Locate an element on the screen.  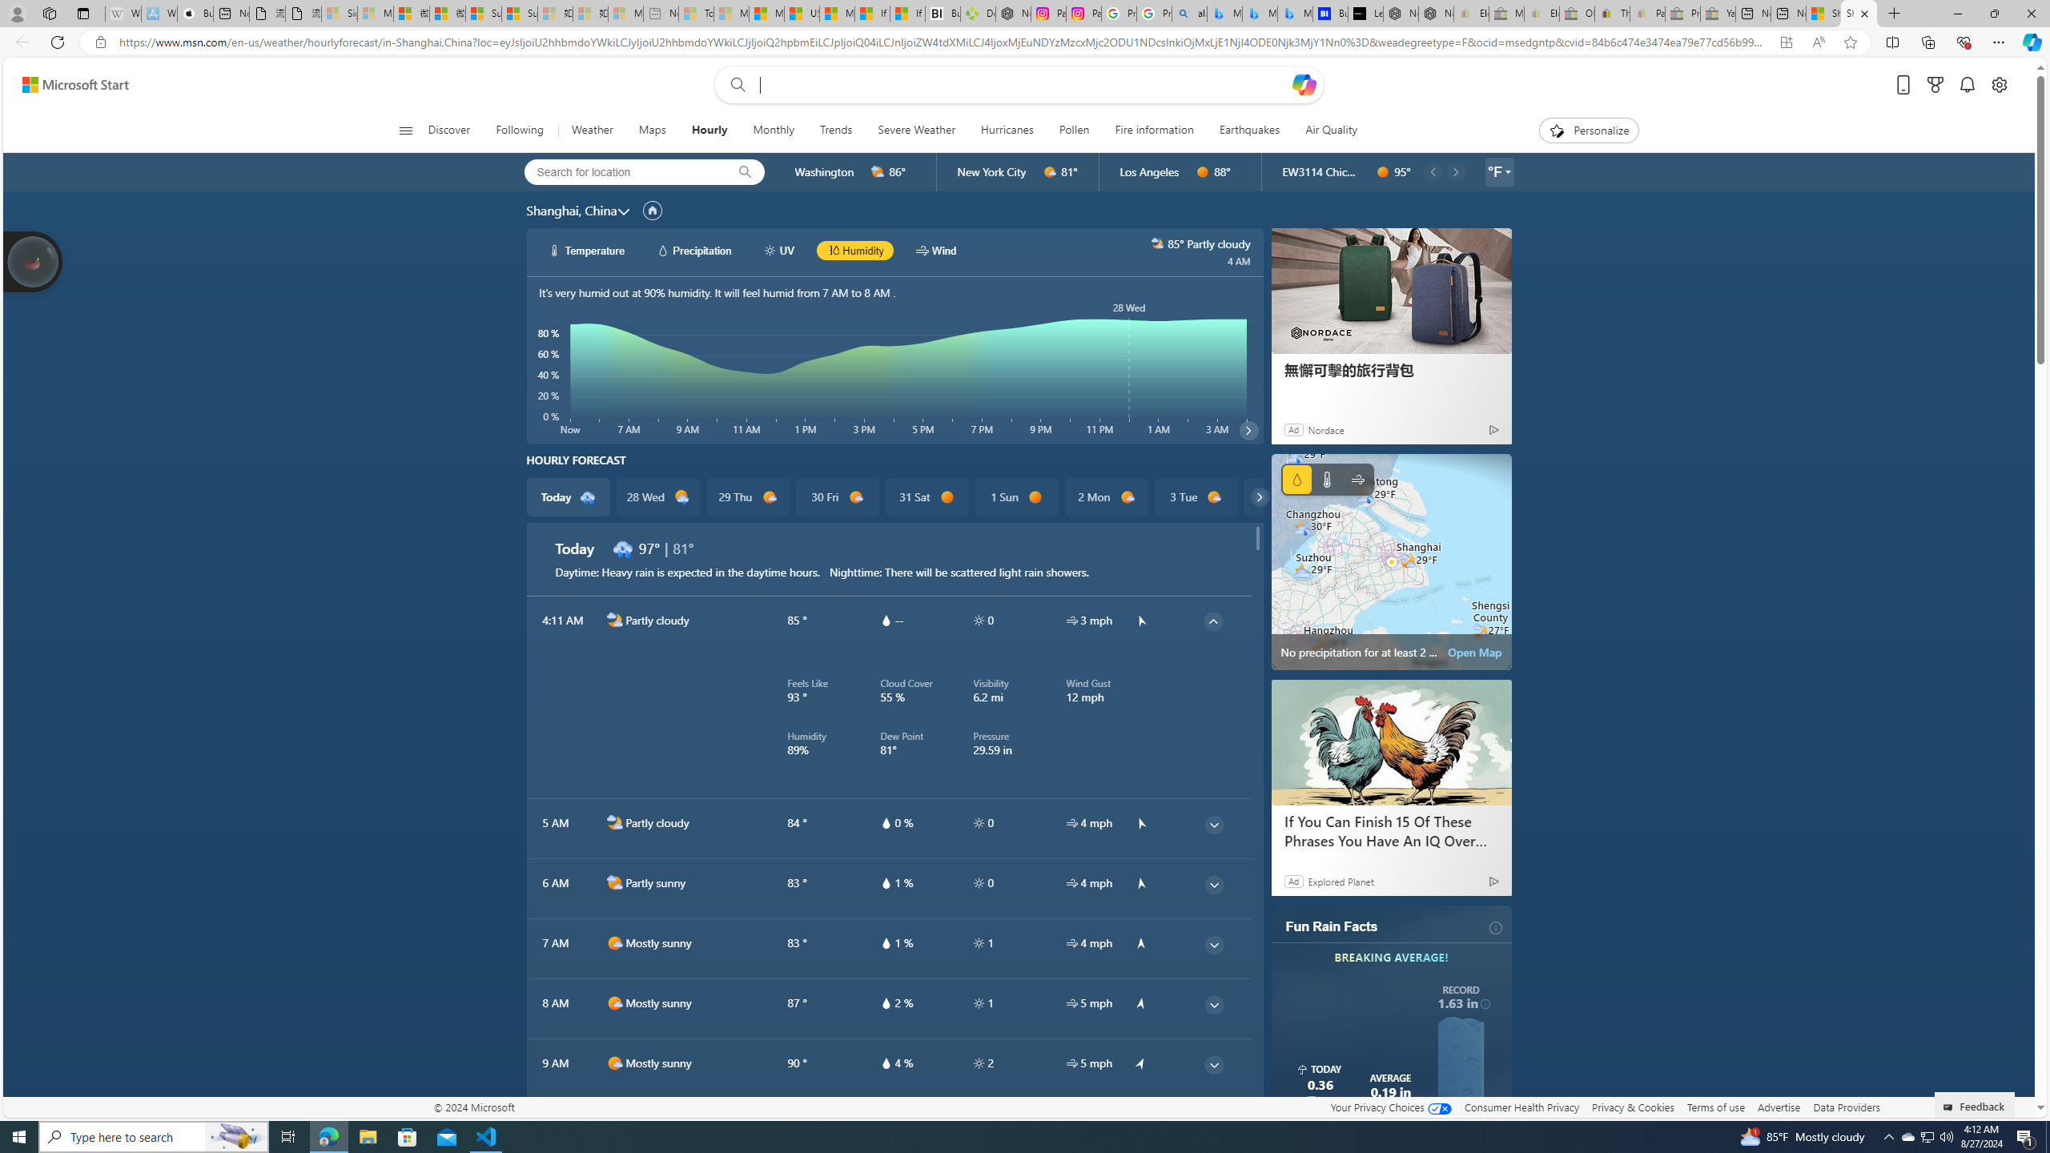
Hourly is located at coordinates (709, 131).